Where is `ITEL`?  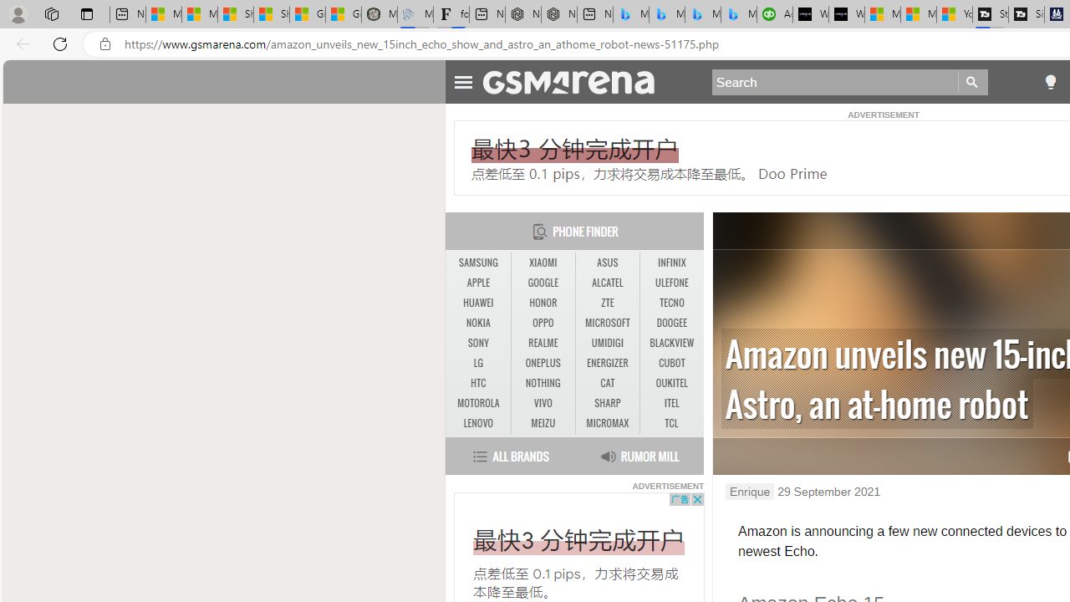
ITEL is located at coordinates (672, 403).